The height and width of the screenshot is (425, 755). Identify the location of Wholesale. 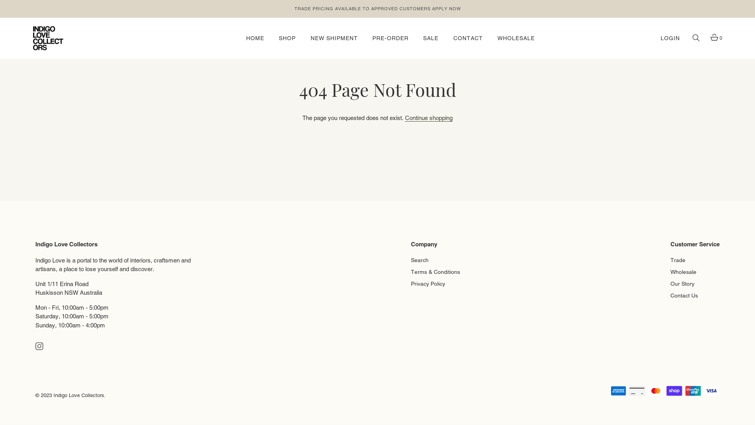
(683, 271).